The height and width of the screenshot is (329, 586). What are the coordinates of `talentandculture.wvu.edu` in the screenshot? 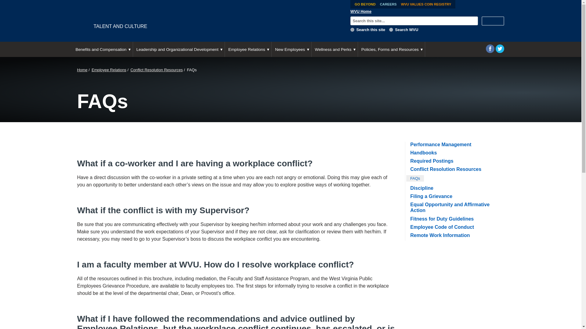 It's located at (352, 29).